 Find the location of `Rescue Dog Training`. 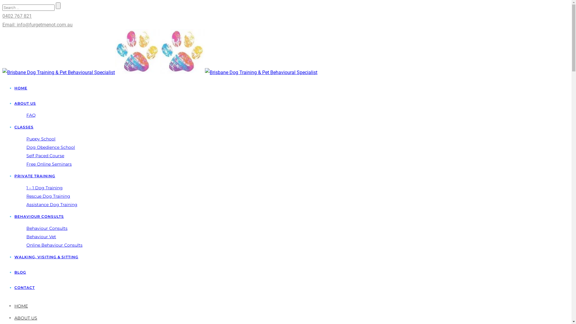

Rescue Dog Training is located at coordinates (48, 196).